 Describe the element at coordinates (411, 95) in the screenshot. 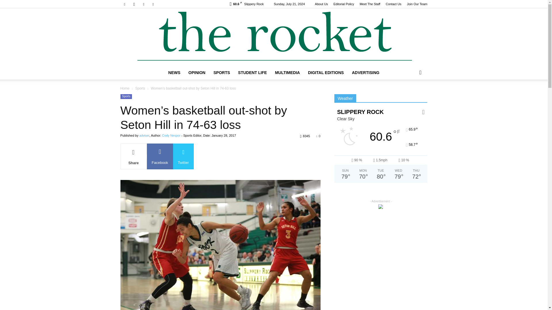

I see `Search` at that location.